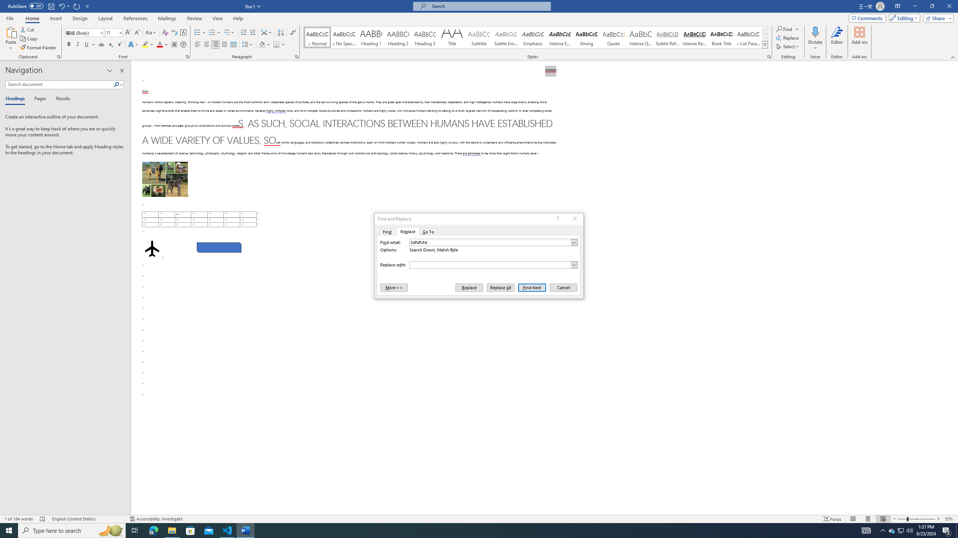 The image size is (958, 538). What do you see at coordinates (49, 6) in the screenshot?
I see `Quick Access Toolbar` at bounding box center [49, 6].